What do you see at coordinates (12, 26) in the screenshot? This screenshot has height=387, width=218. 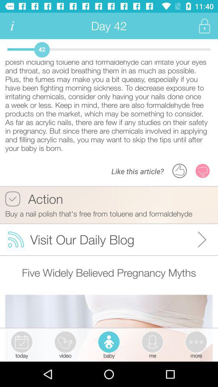 I see `turn off the app to the left of the day 42 icon` at bounding box center [12, 26].